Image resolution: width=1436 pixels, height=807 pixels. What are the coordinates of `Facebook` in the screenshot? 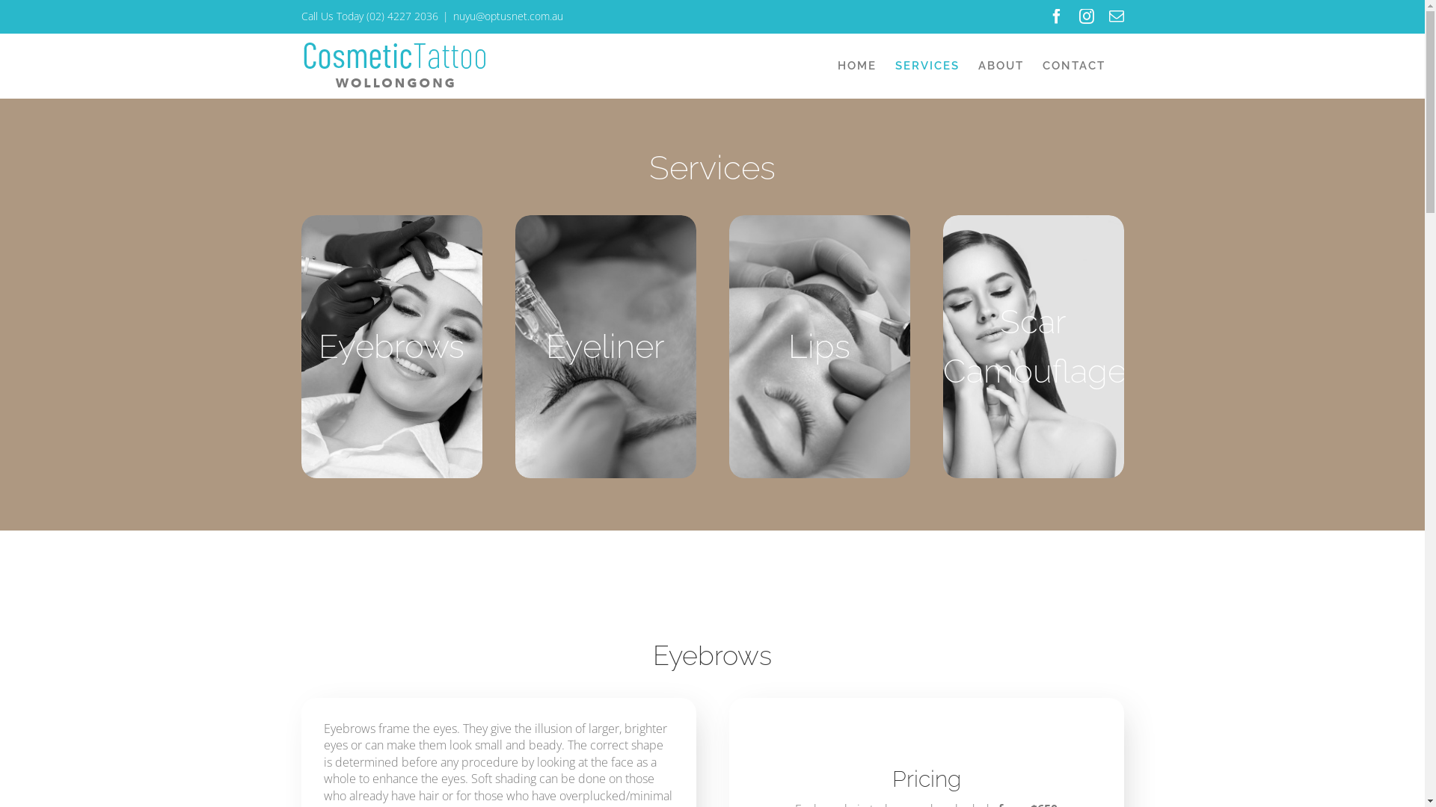 It's located at (1056, 16).